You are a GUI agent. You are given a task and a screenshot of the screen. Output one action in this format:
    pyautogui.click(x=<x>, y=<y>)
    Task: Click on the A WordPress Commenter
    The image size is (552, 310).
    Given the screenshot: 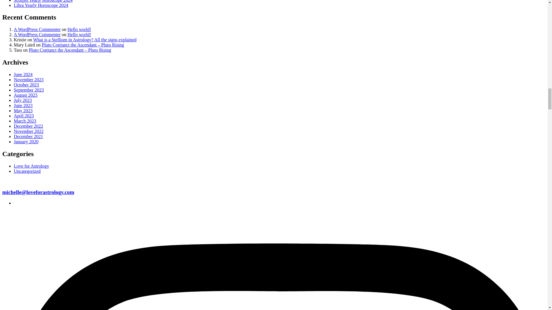 What is the action you would take?
    pyautogui.click(x=37, y=29)
    